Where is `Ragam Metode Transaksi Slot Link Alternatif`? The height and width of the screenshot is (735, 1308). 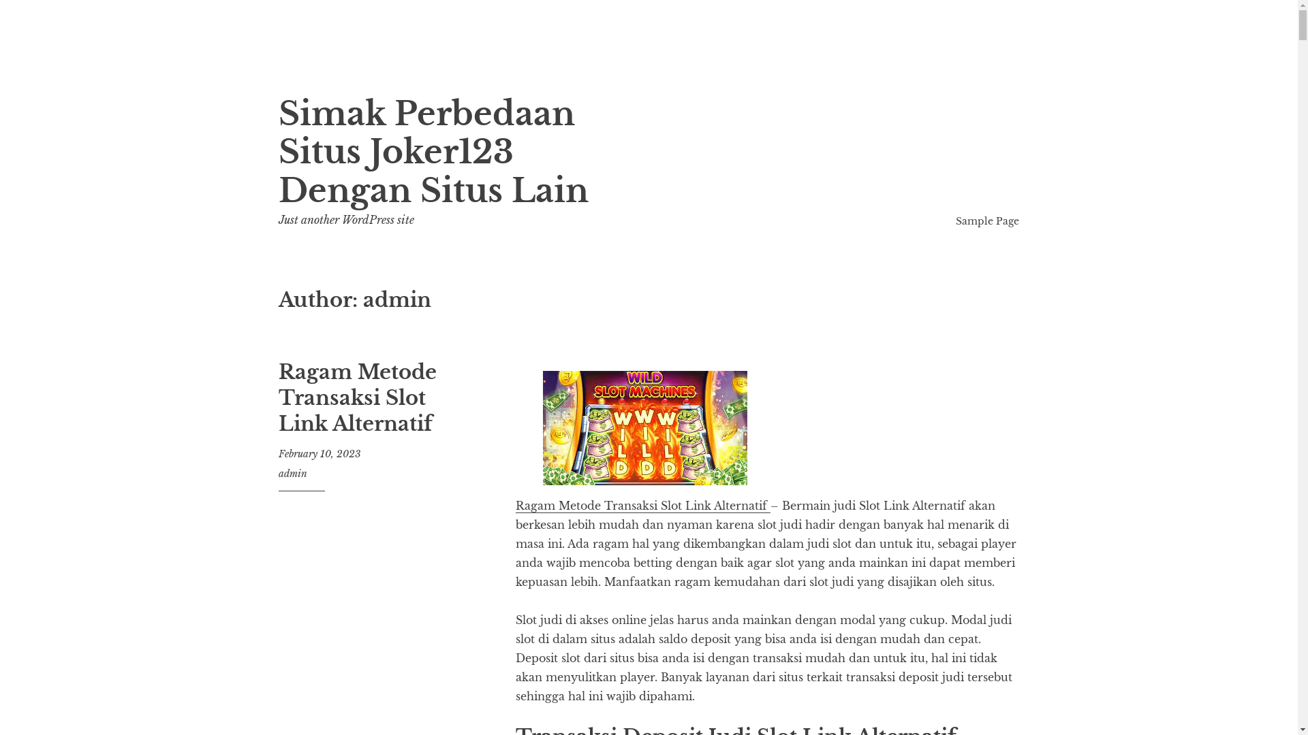
Ragam Metode Transaksi Slot Link Alternatif is located at coordinates (357, 397).